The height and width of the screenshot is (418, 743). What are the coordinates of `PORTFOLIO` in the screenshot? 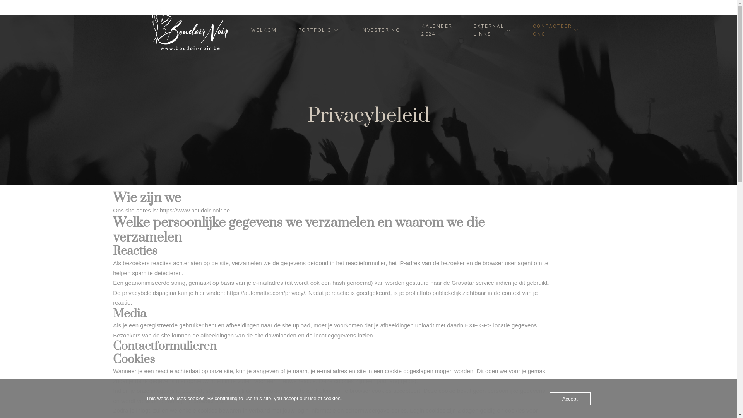 It's located at (314, 30).